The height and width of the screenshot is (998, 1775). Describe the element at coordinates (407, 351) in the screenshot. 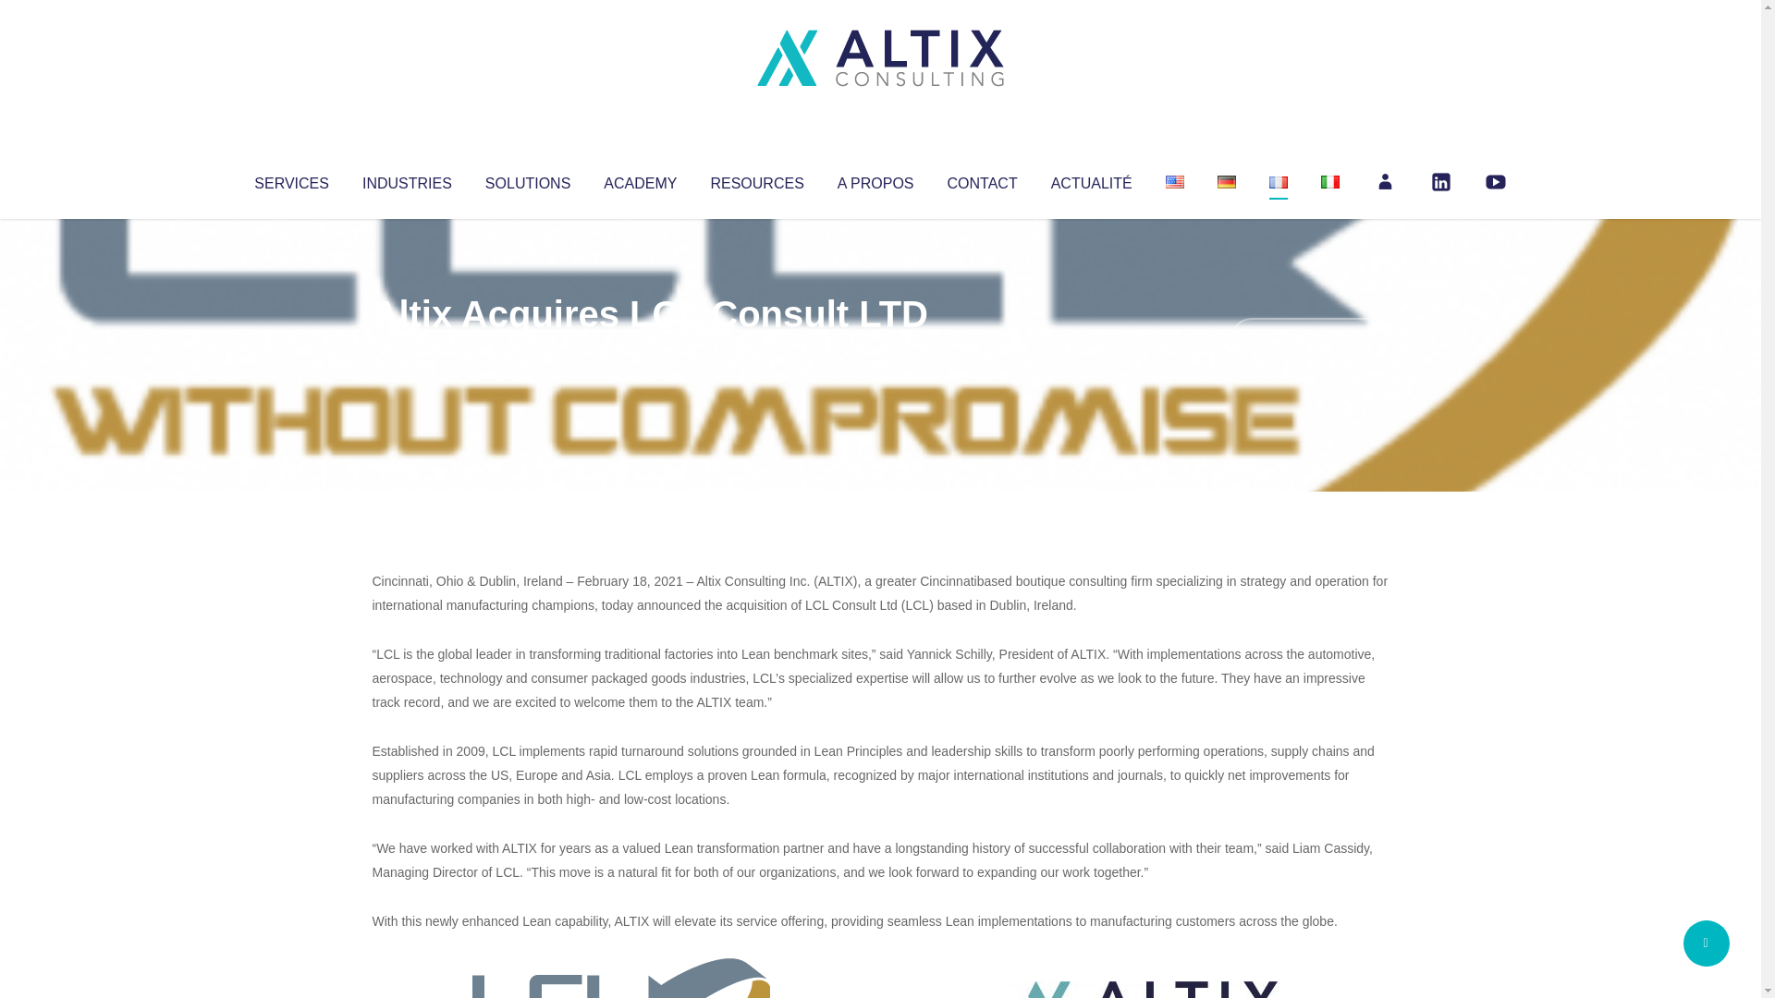

I see `Altix` at that location.